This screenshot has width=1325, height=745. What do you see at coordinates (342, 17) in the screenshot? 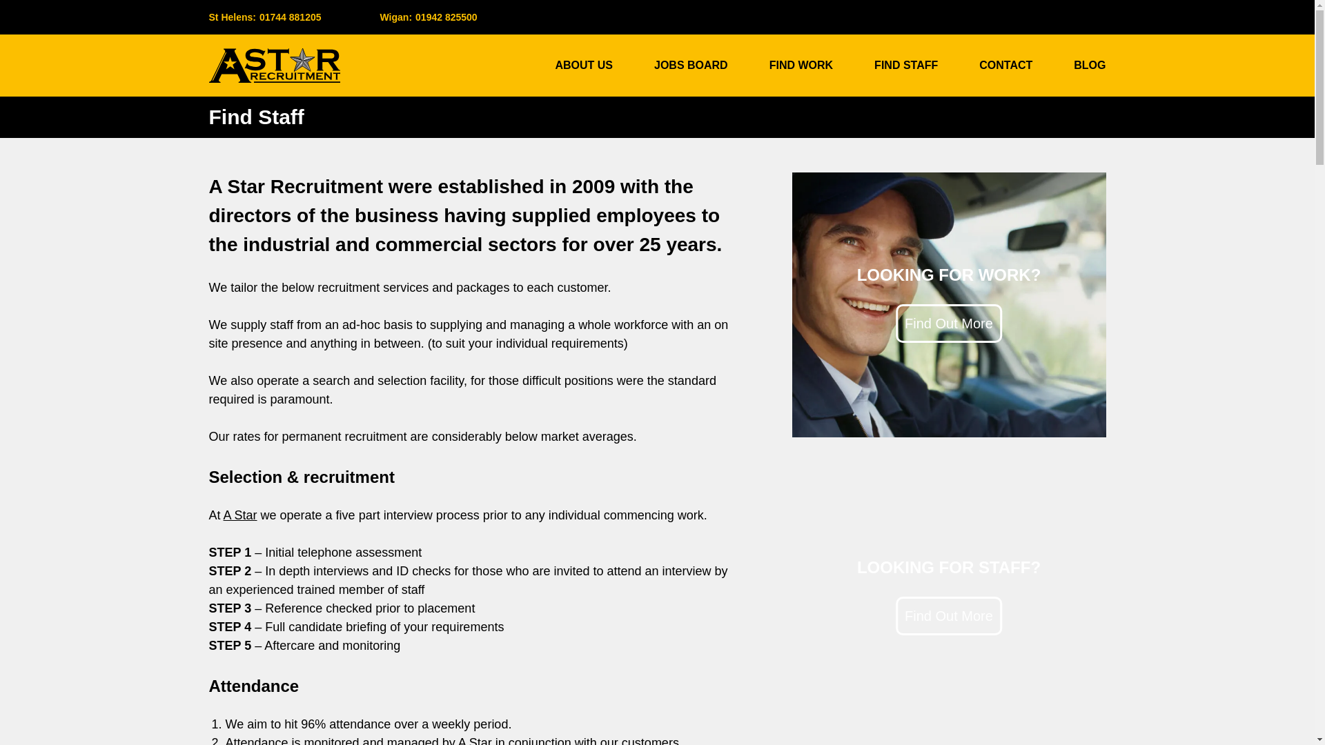
I see `CONTACT` at bounding box center [342, 17].